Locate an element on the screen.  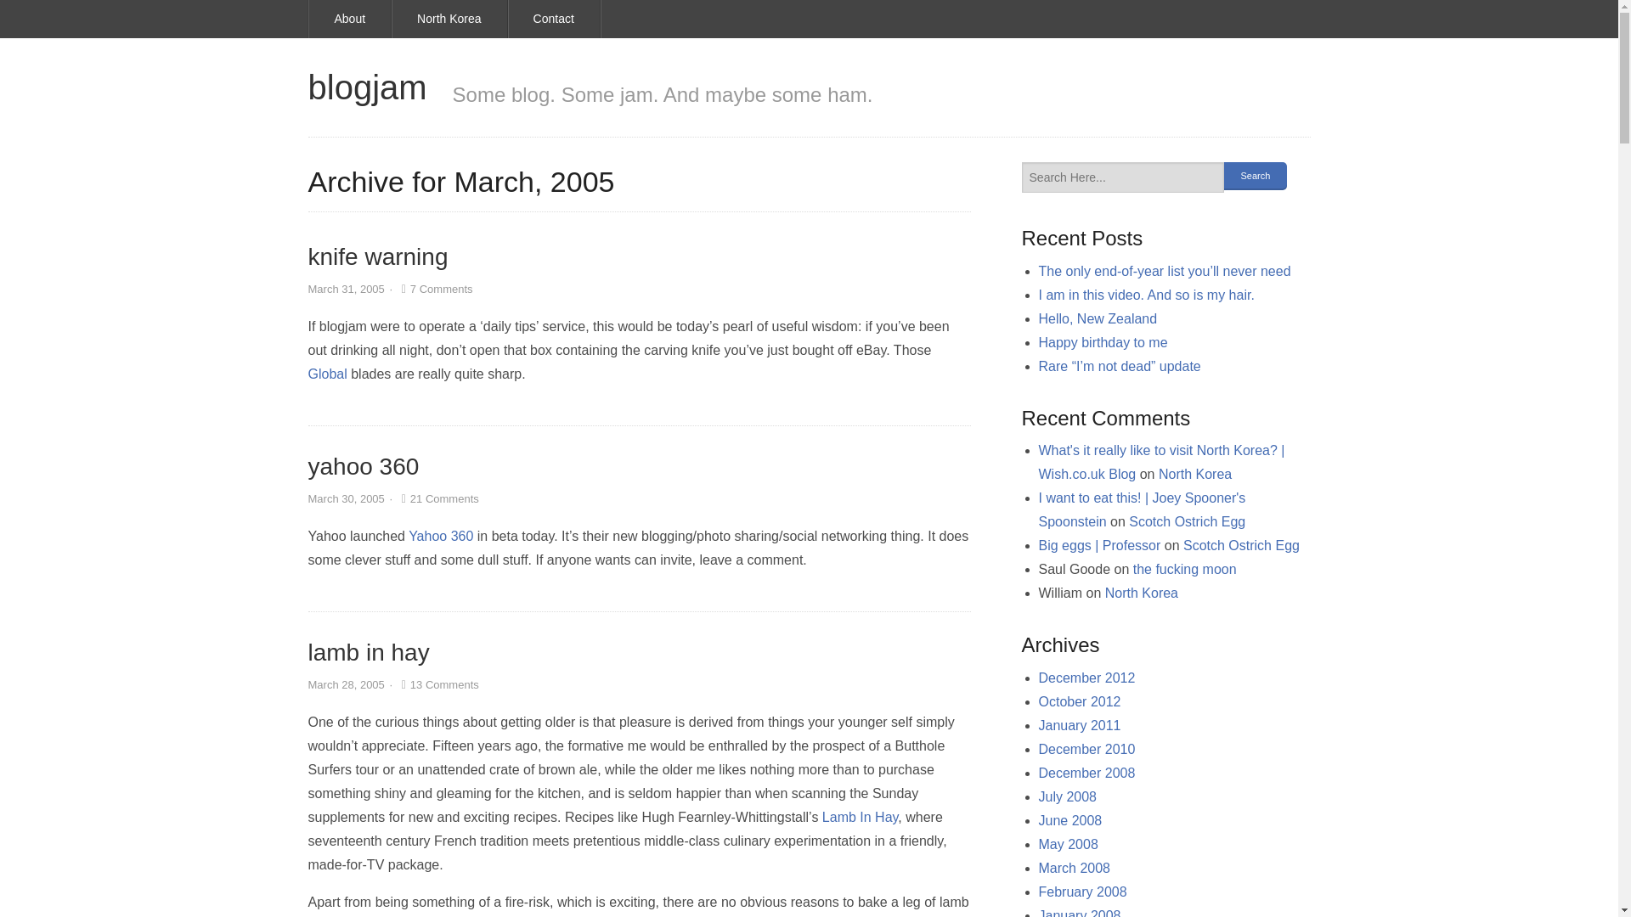
knife warning is located at coordinates (377, 256).